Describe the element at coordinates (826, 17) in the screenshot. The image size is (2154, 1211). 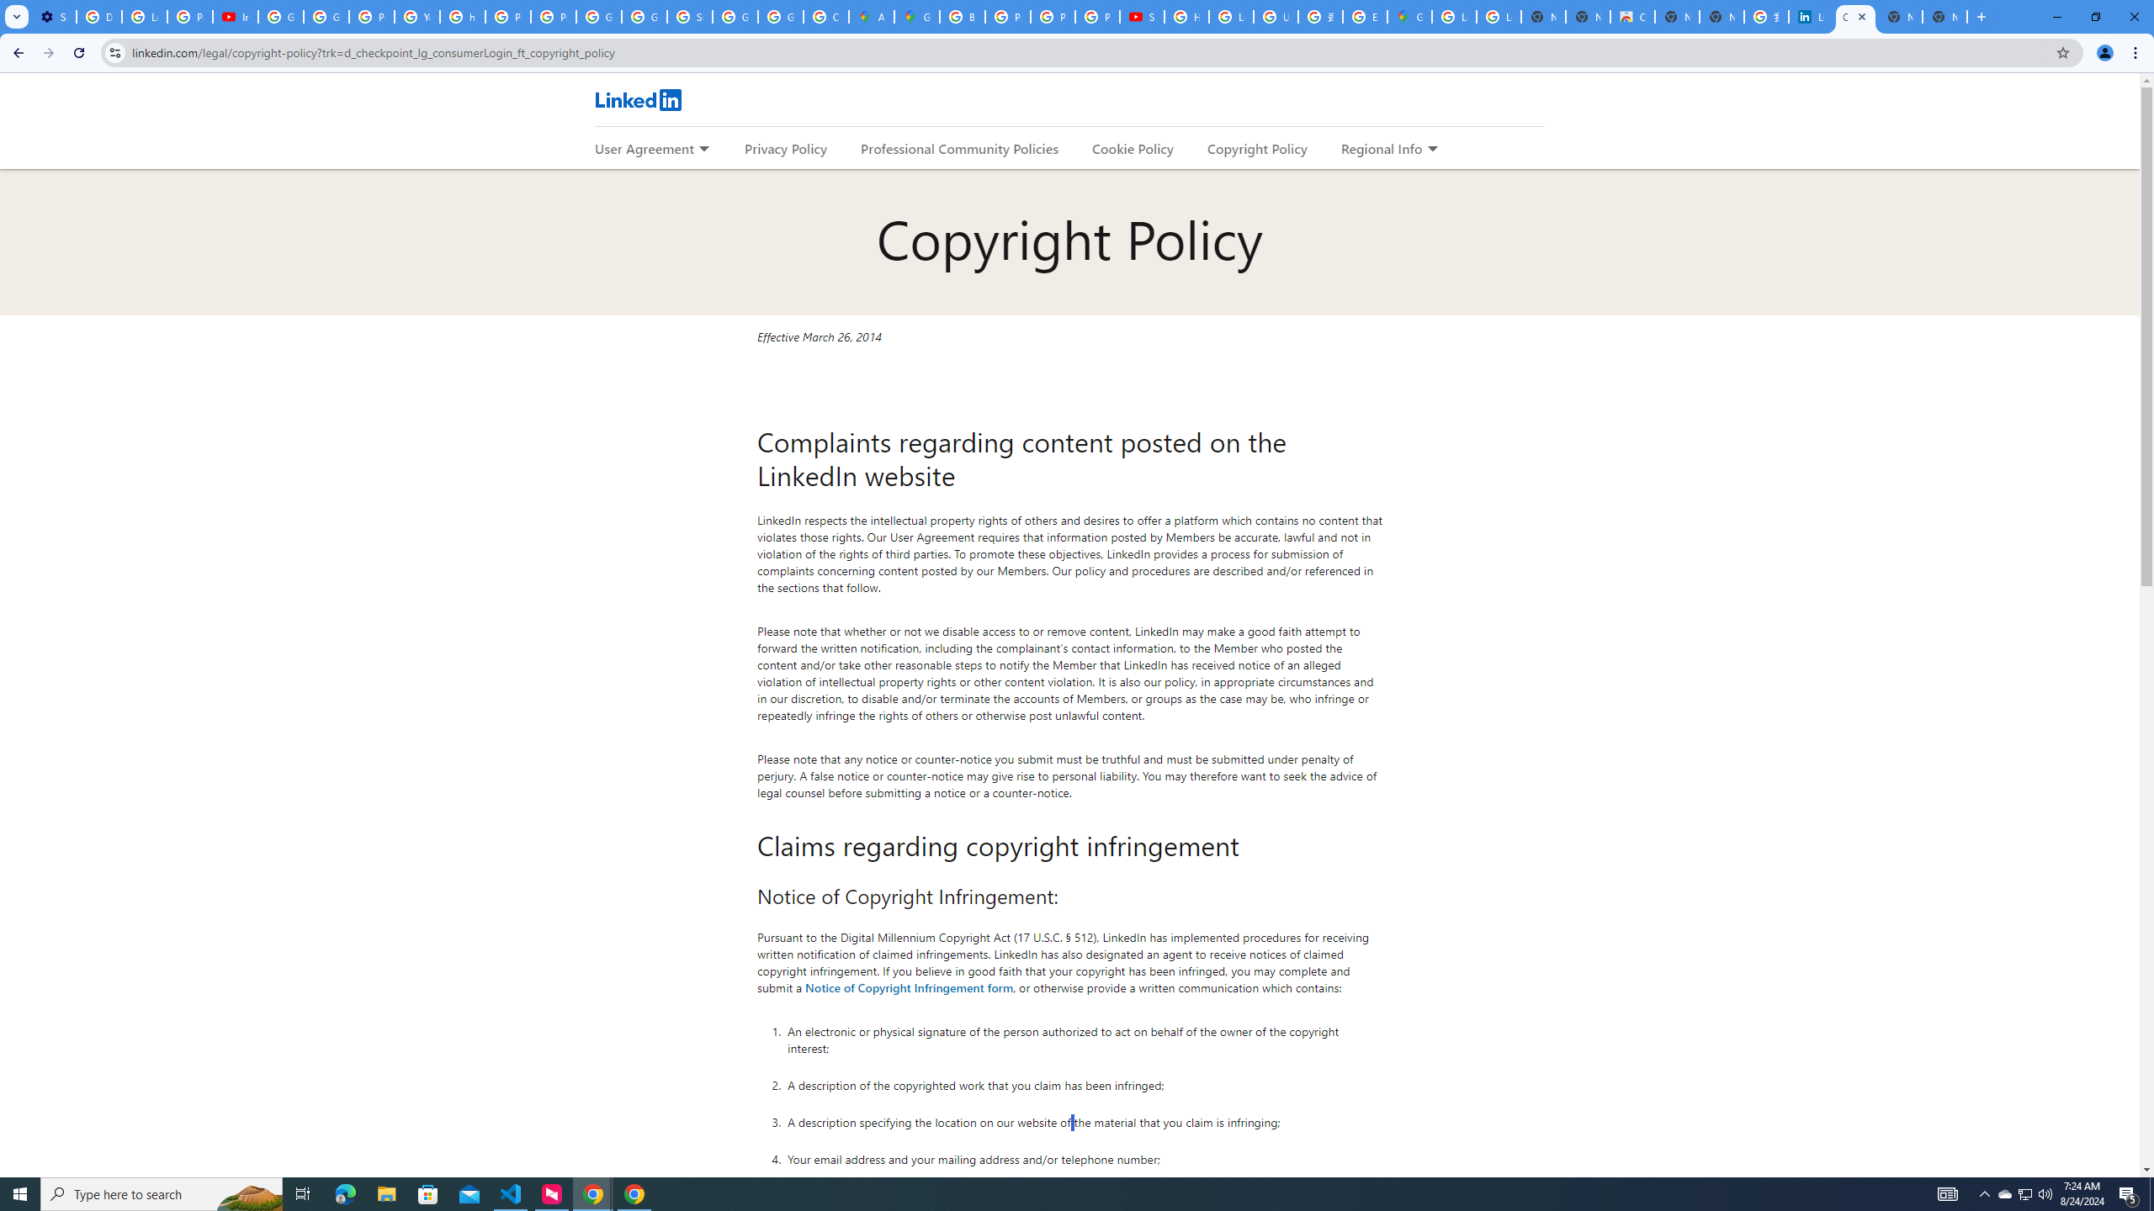
I see `Create your Google Account` at that location.